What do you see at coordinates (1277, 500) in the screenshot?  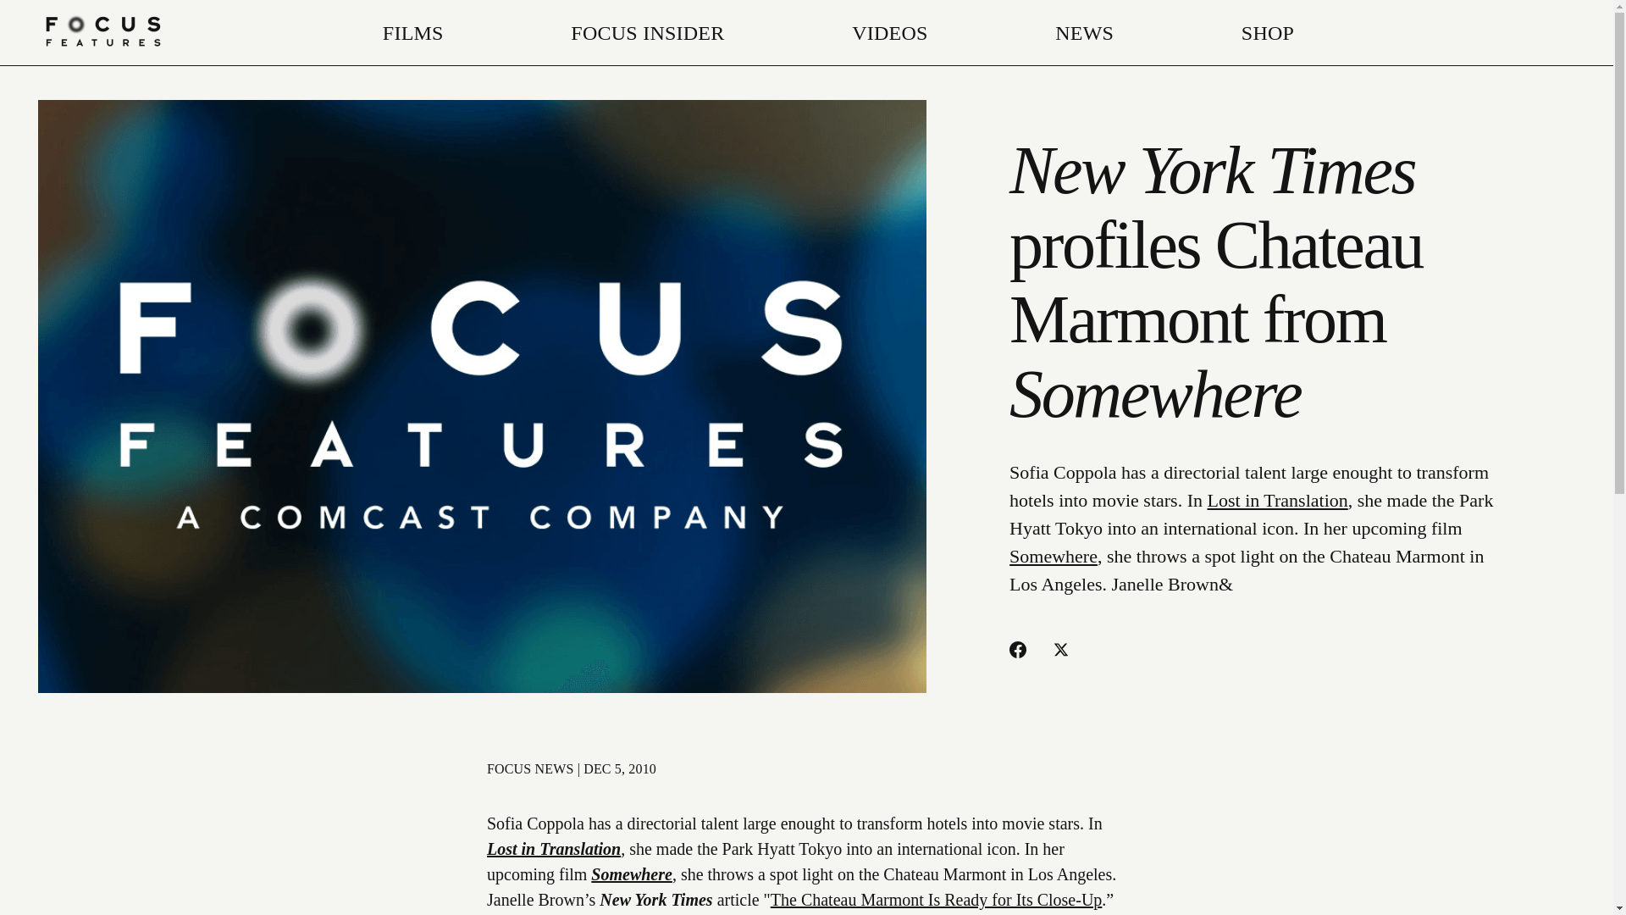 I see `Lost in Translation` at bounding box center [1277, 500].